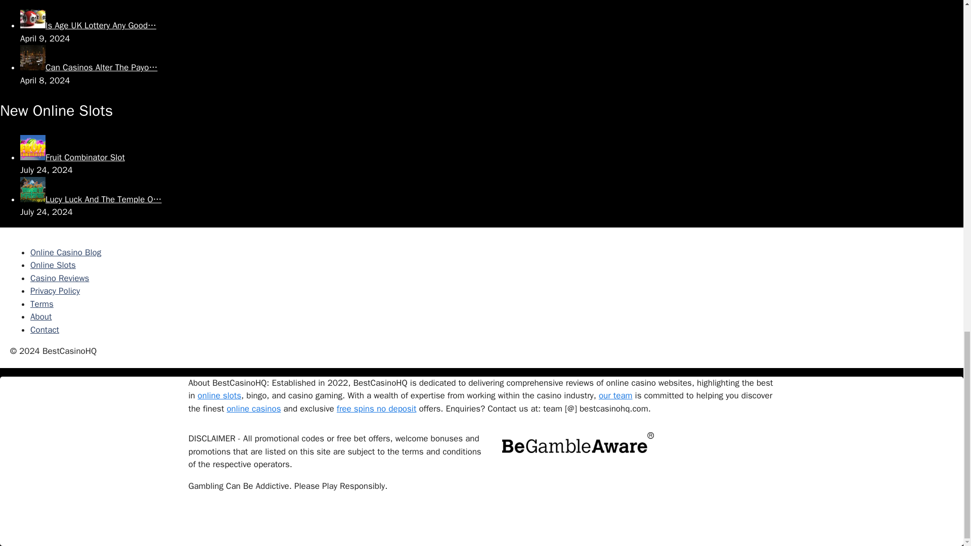 This screenshot has width=971, height=546. Describe the element at coordinates (55, 291) in the screenshot. I see `Privacy Policy` at that location.